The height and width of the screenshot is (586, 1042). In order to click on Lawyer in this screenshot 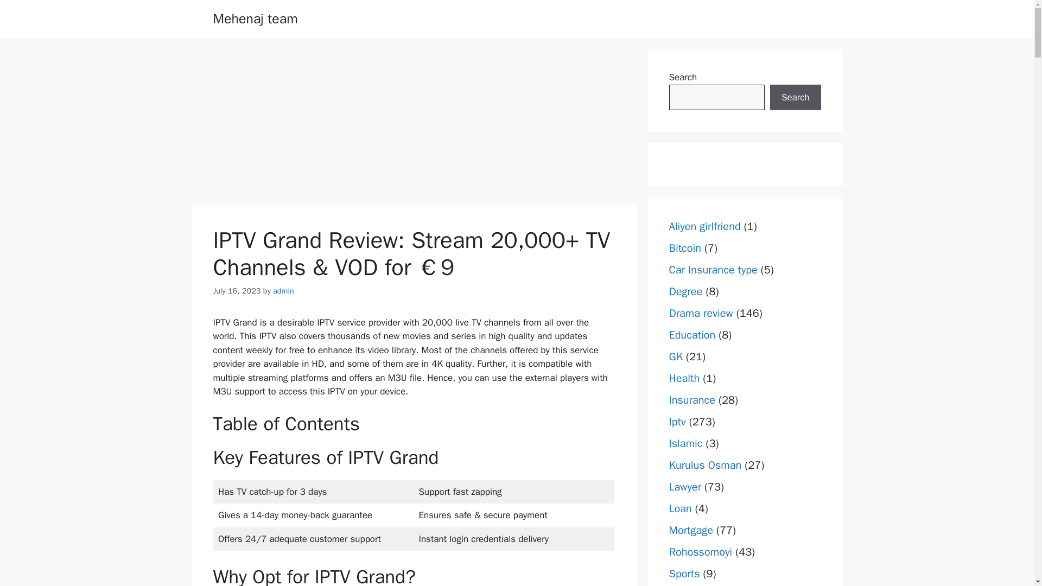, I will do `click(685, 487)`.